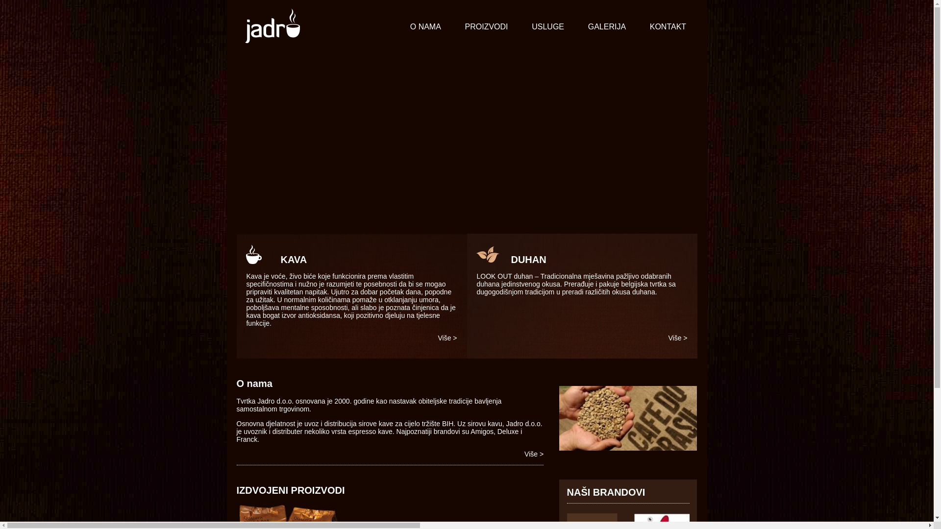 The image size is (941, 529). I want to click on KONTAKT, so click(668, 27).